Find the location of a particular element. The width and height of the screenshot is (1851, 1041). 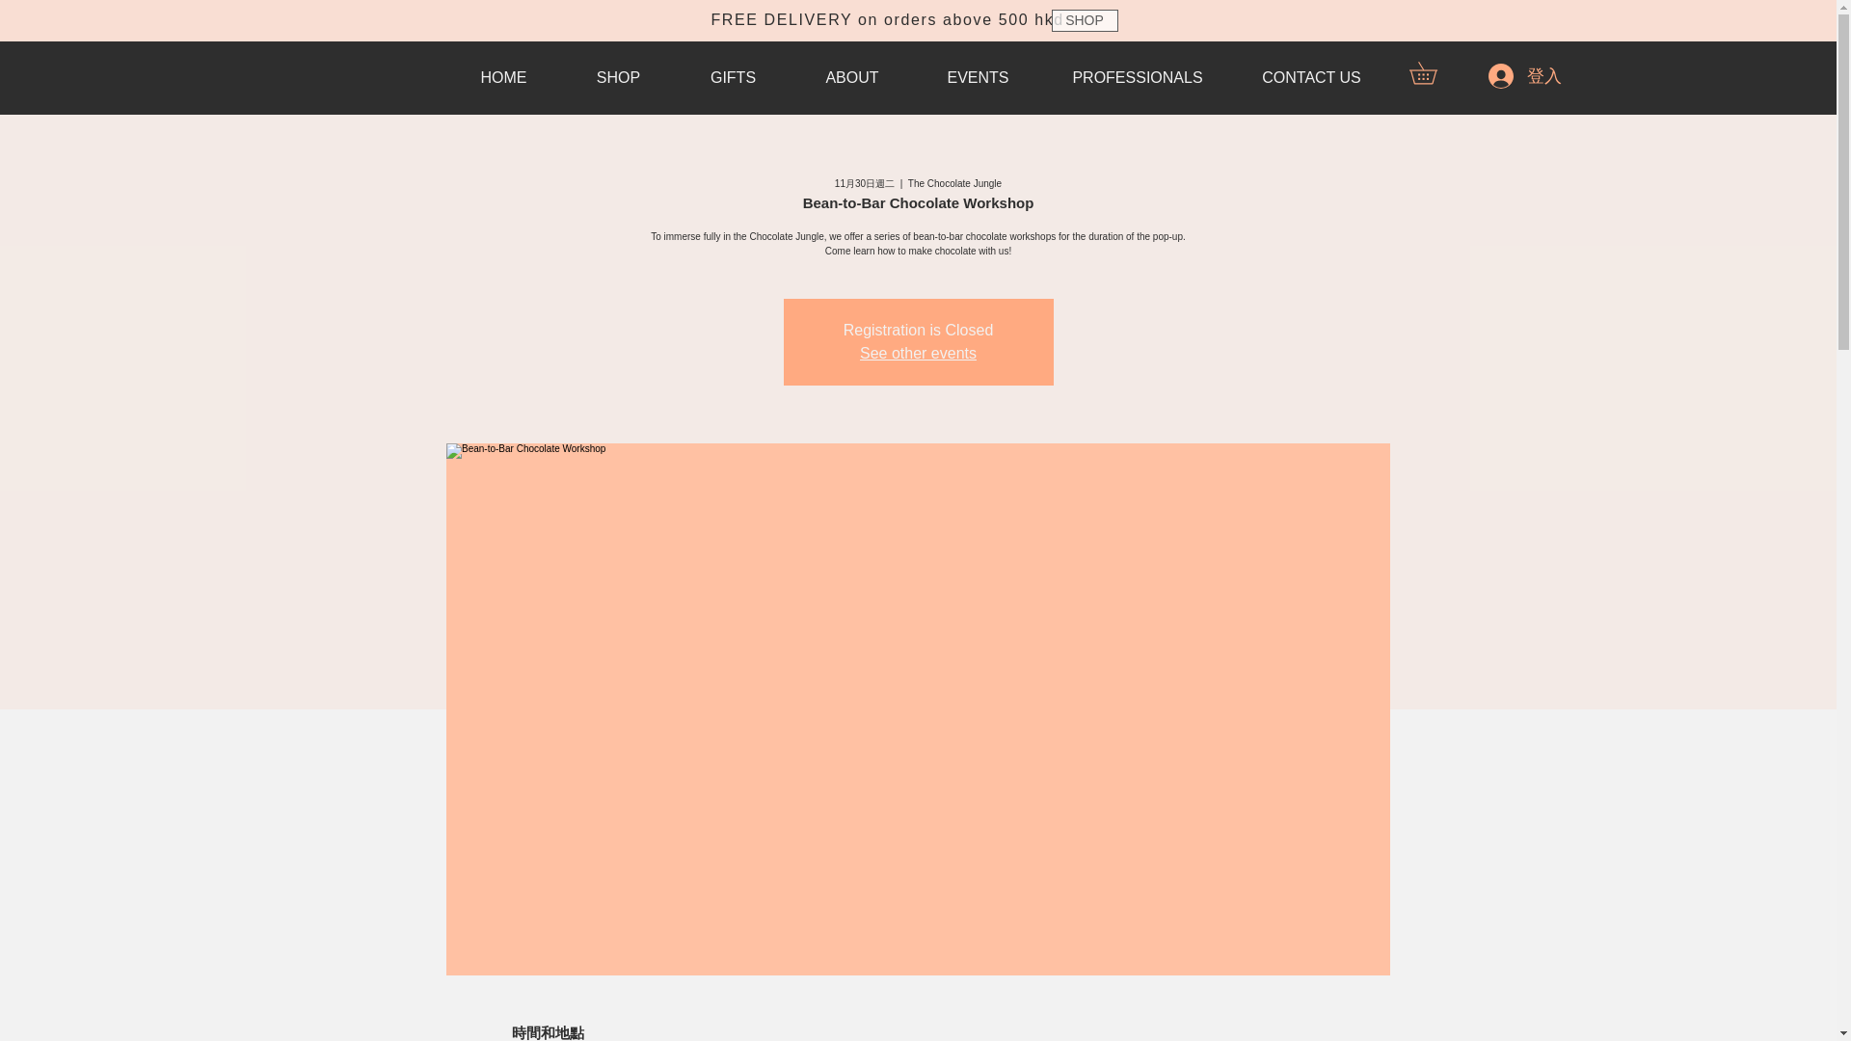

GIFTS is located at coordinates (733, 77).